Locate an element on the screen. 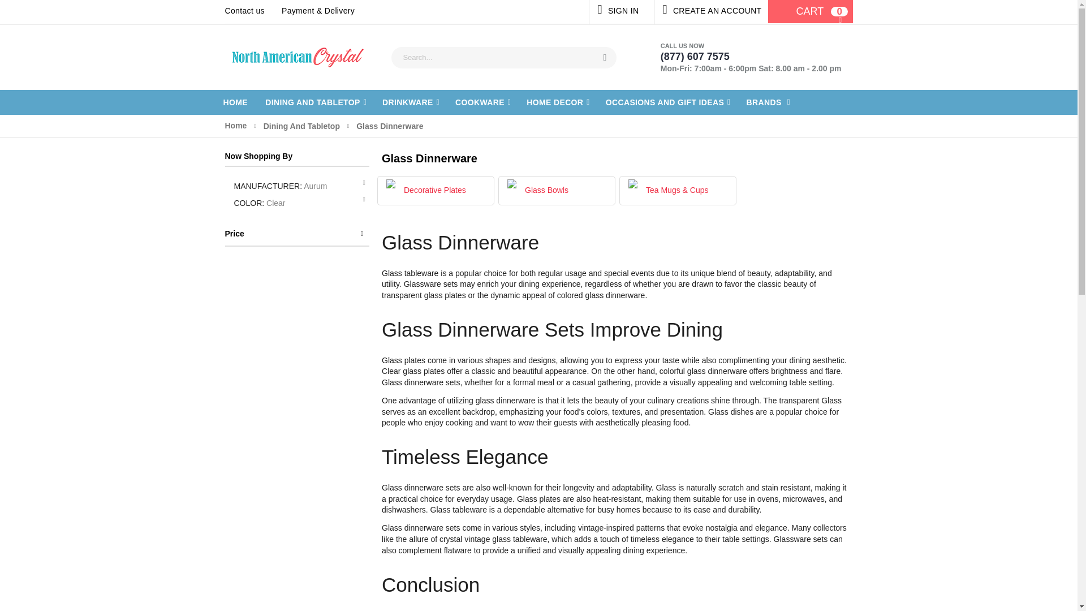  CREATE AN ACCOUNT is located at coordinates (707, 12).